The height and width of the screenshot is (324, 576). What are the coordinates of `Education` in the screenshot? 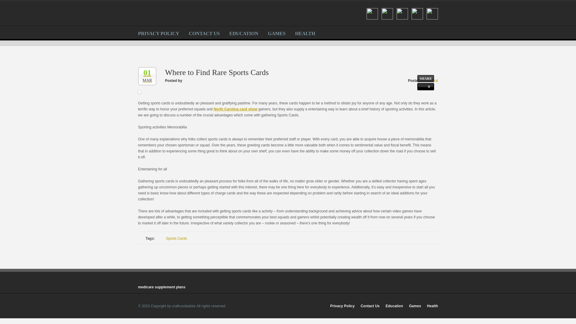 It's located at (394, 306).